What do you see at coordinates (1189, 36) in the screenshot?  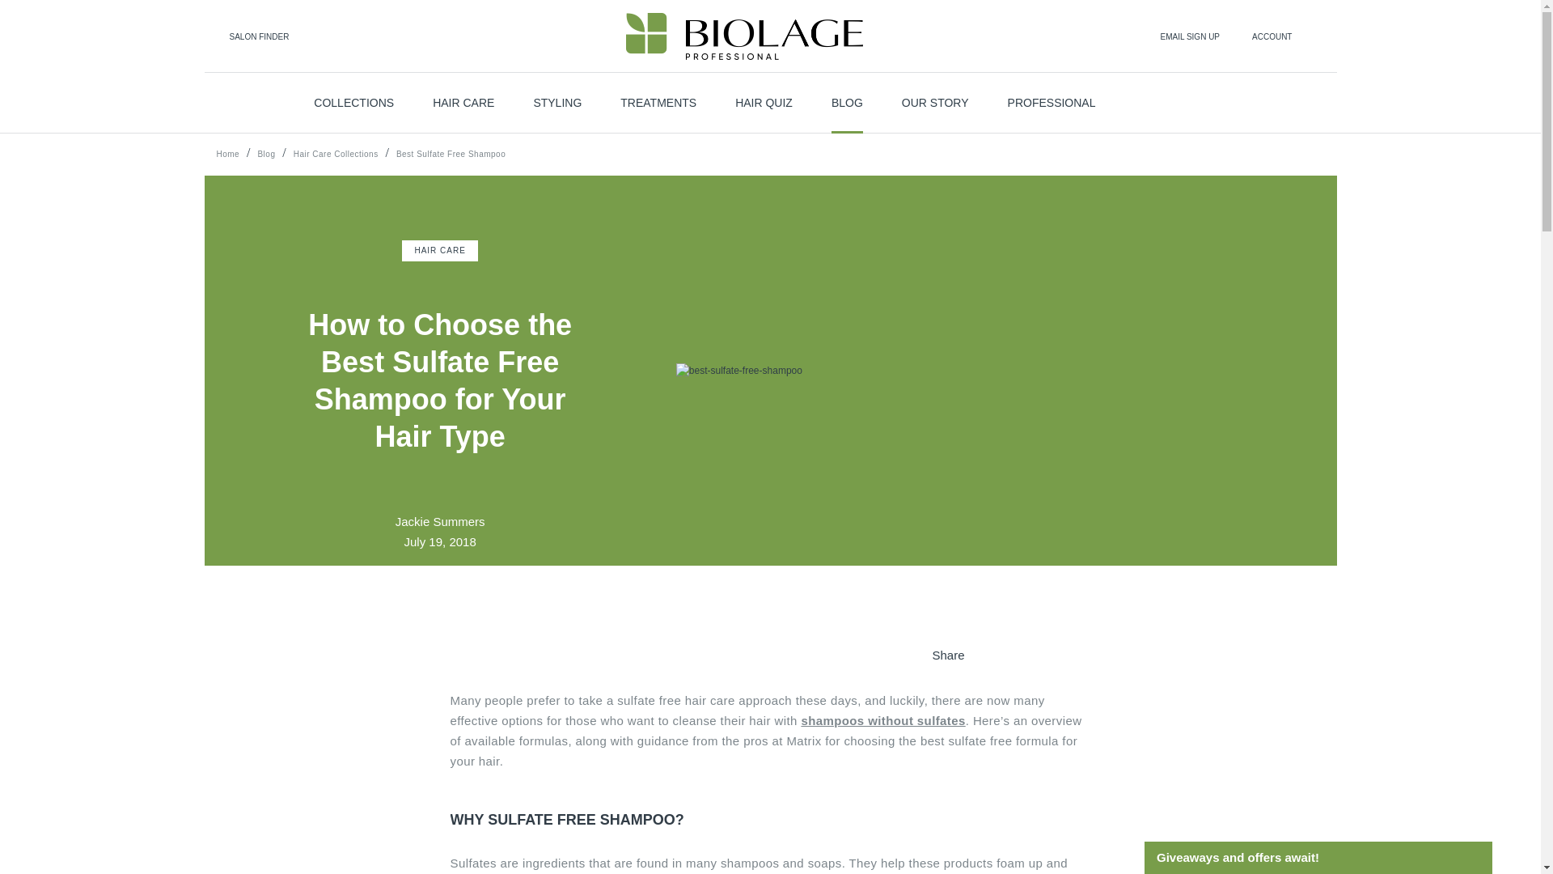 I see `EMAIL SIGN UP` at bounding box center [1189, 36].